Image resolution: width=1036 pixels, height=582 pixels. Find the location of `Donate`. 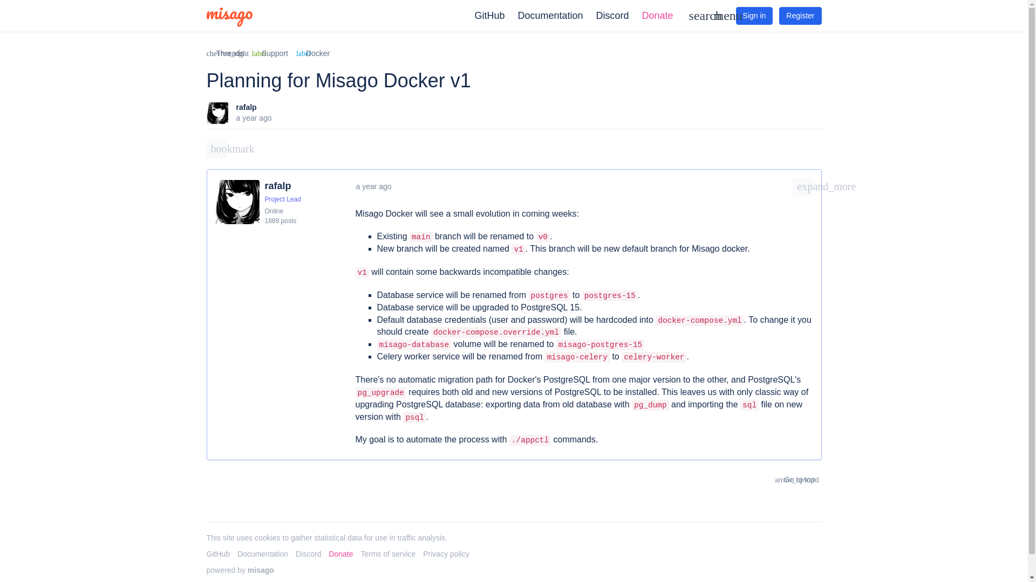

Donate is located at coordinates (612, 16).